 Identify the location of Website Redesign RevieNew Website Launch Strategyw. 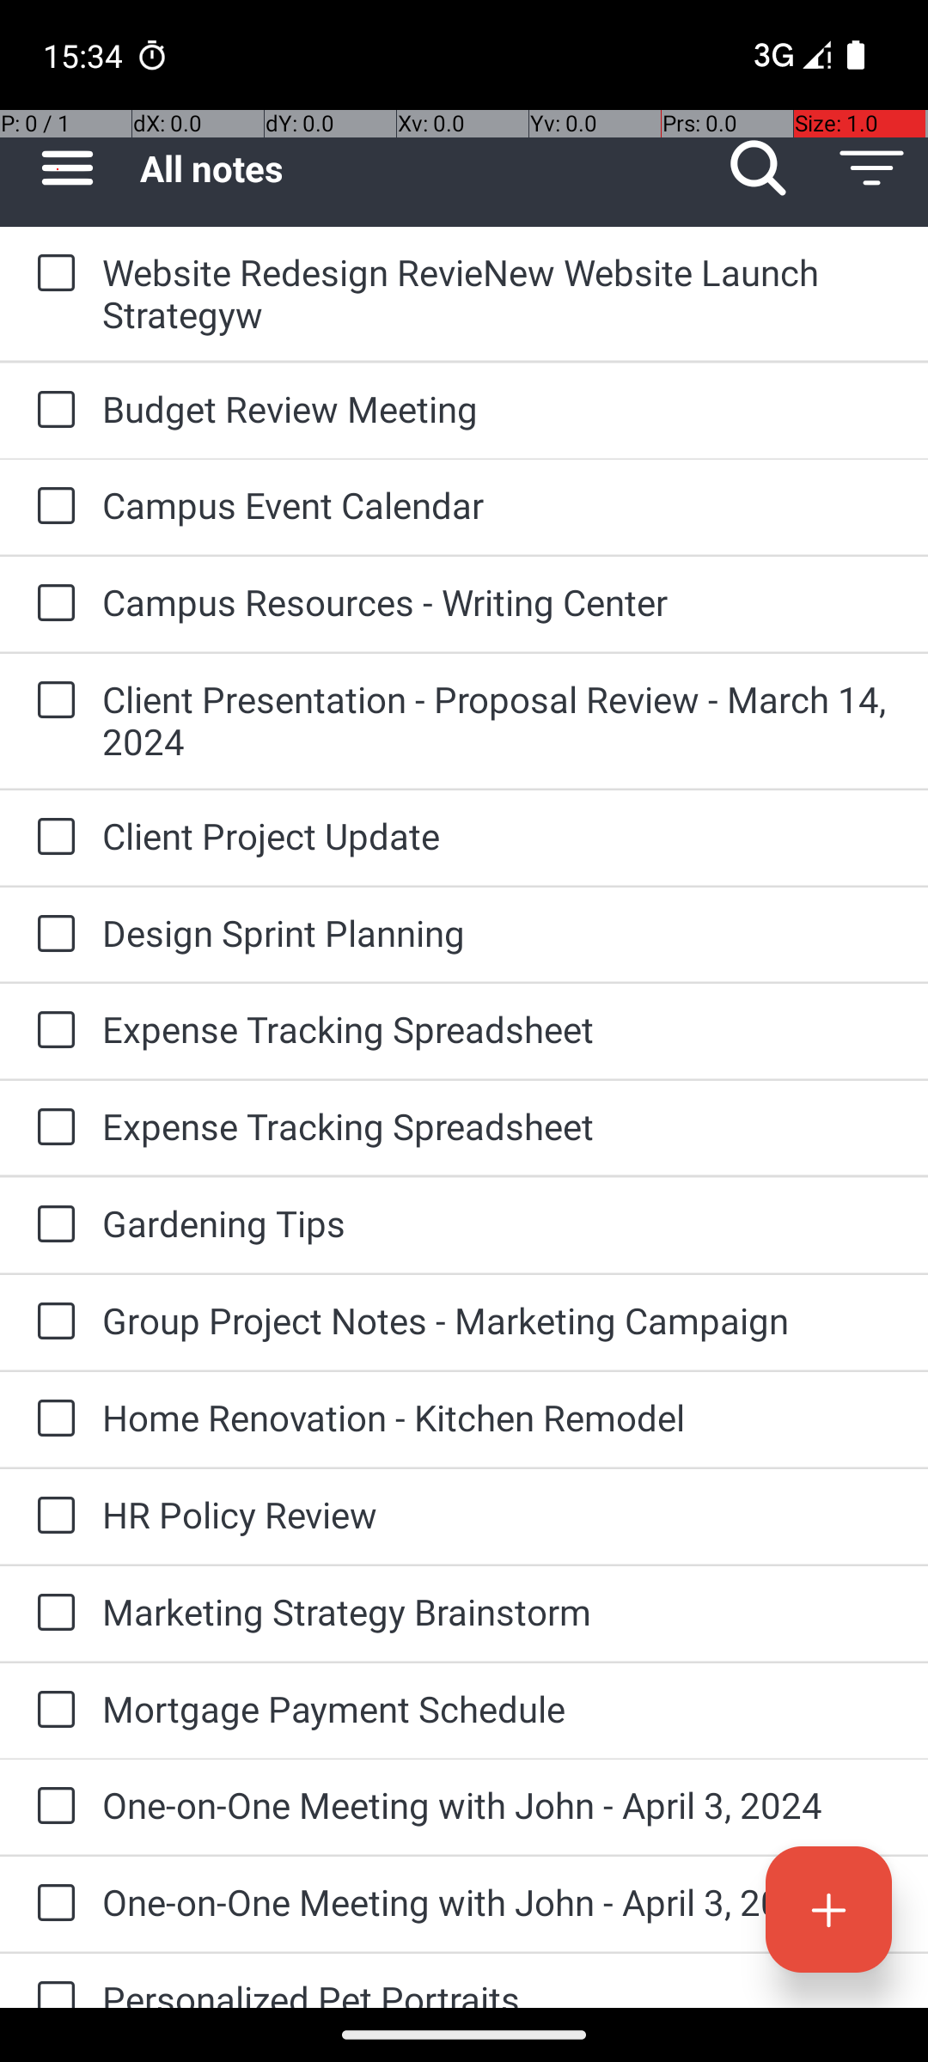
(498, 293).